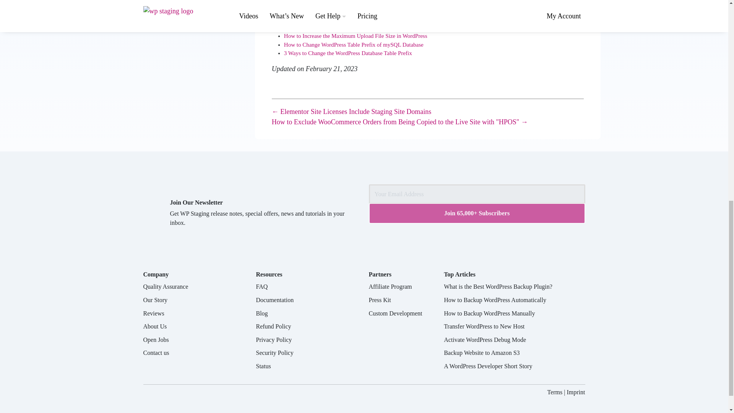 Image resolution: width=734 pixels, height=413 pixels. Describe the element at coordinates (356, 36) in the screenshot. I see `How to Increase the Maximum Upload File Size in WordPress` at that location.